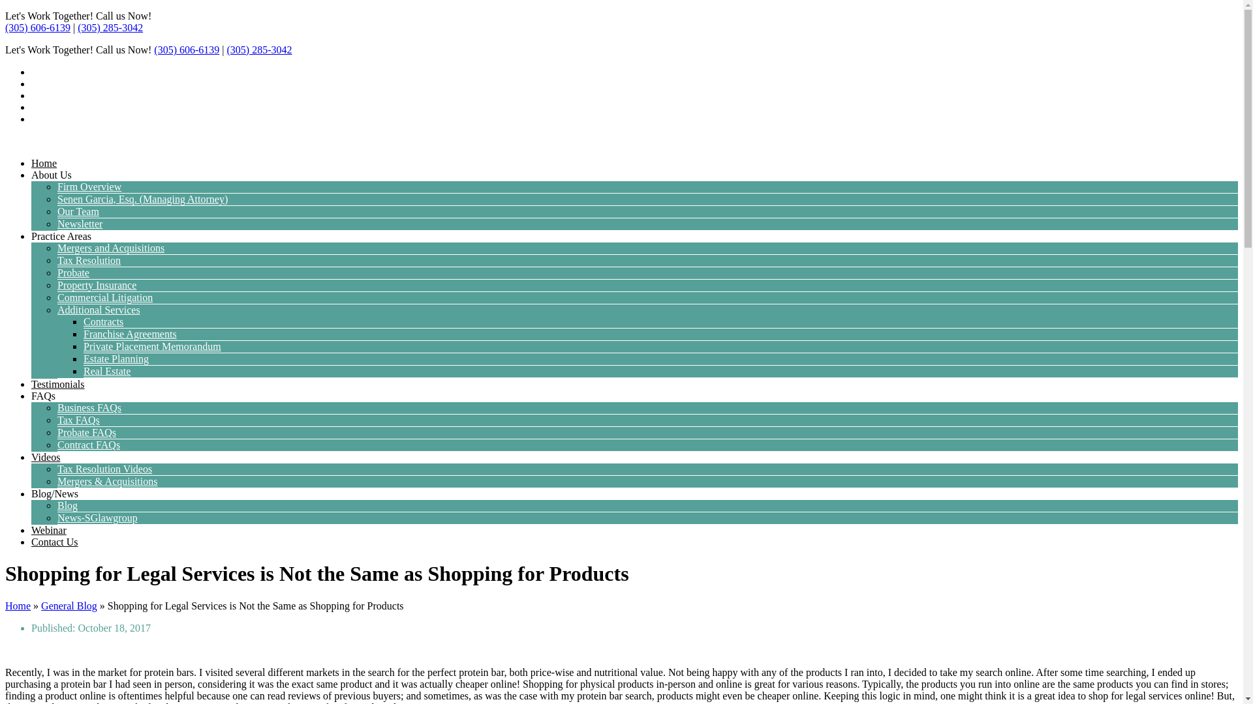 This screenshot has width=1253, height=704. Describe the element at coordinates (78, 420) in the screenshot. I see `Tax FAQs` at that location.